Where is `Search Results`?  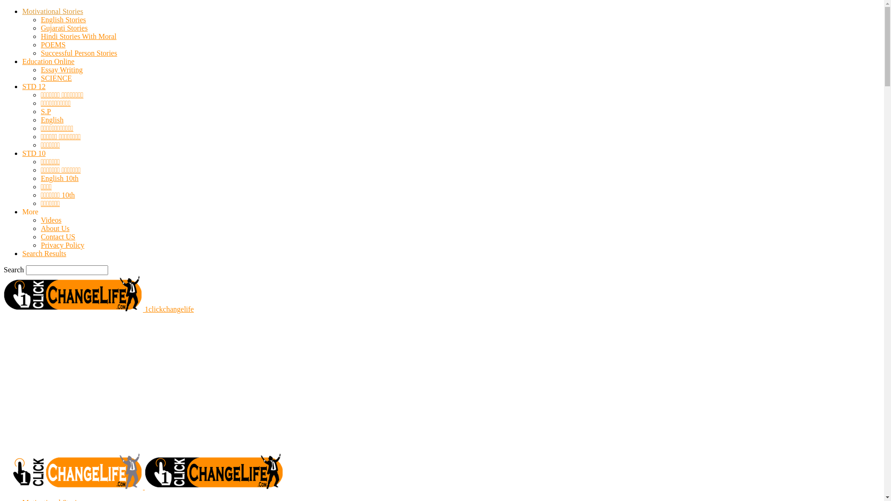 Search Results is located at coordinates (45, 253).